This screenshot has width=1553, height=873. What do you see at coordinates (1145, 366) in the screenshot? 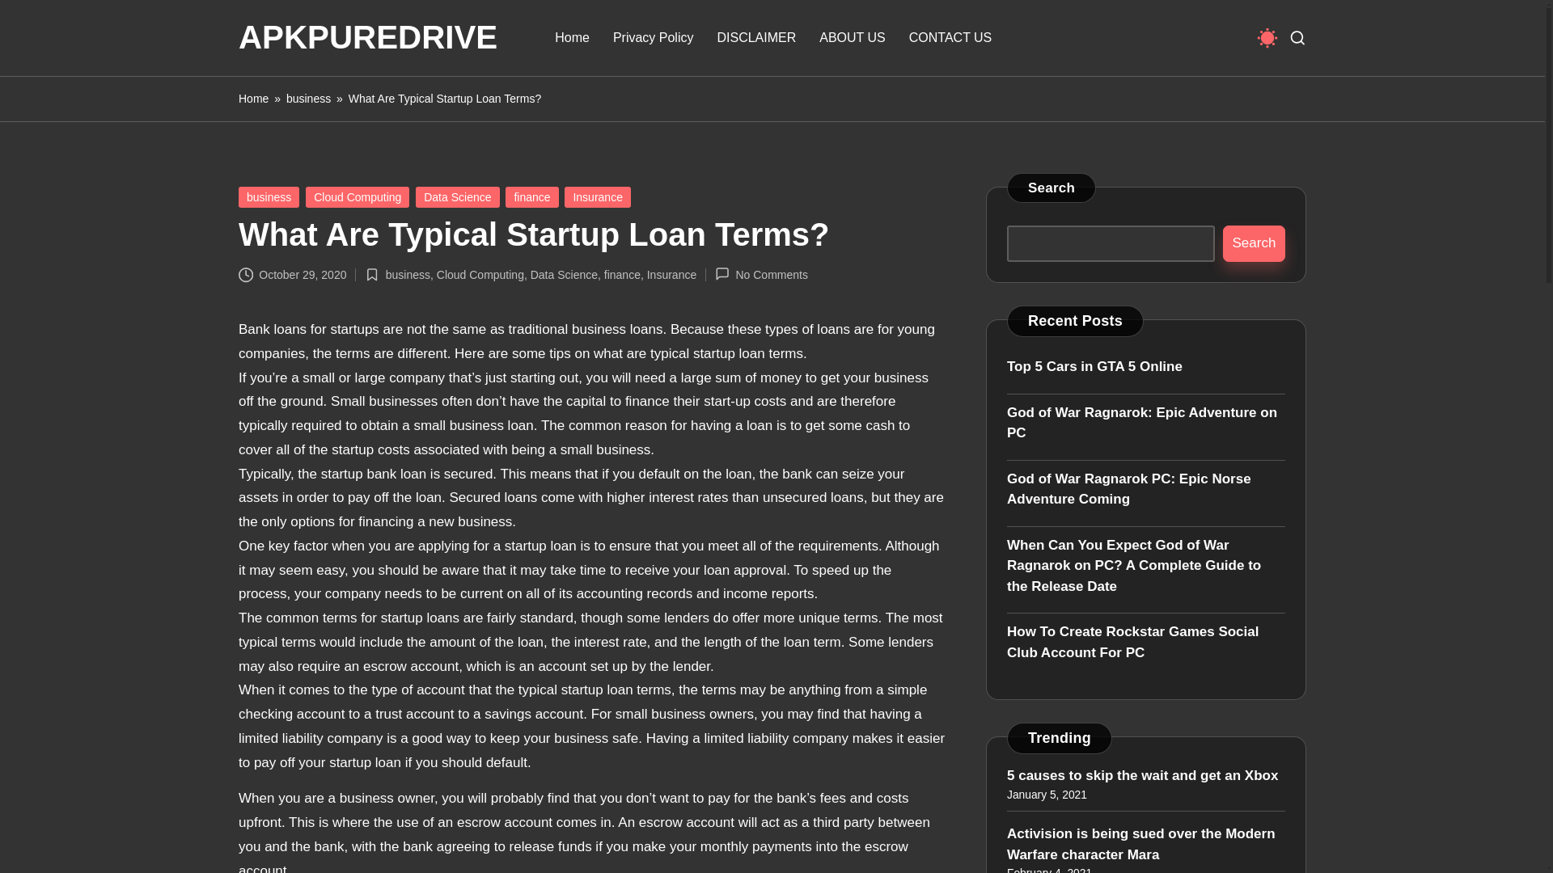
I see `Top 5 Cars in GTA 5 Online` at bounding box center [1145, 366].